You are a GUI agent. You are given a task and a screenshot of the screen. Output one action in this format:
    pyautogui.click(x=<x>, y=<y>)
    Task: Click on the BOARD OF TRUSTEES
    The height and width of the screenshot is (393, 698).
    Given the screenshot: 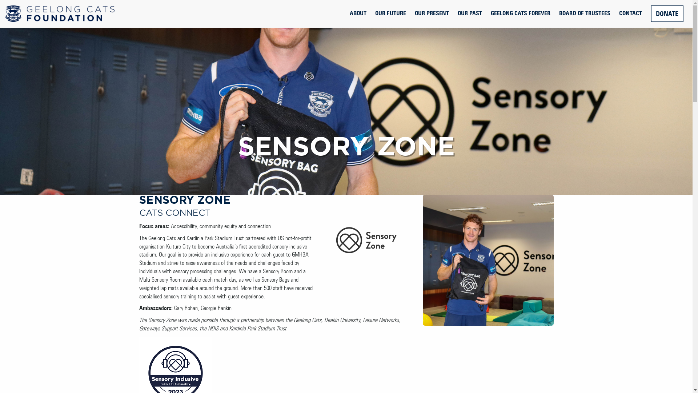 What is the action you would take?
    pyautogui.click(x=585, y=13)
    